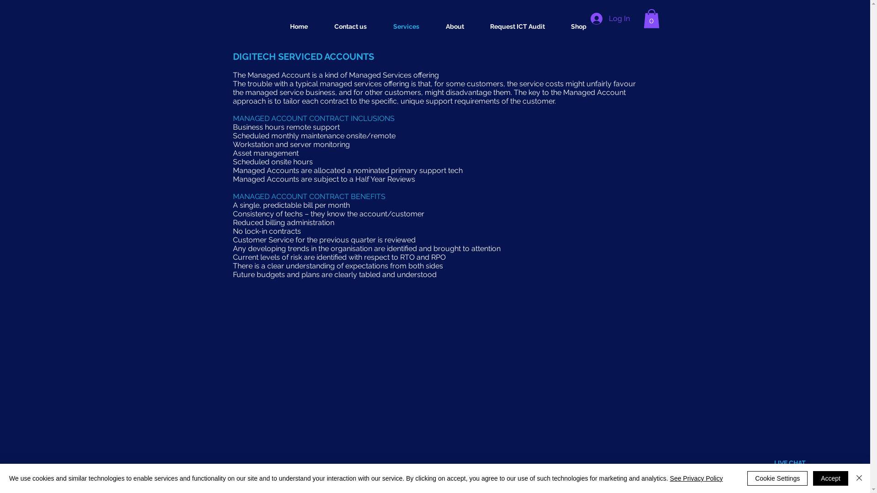 This screenshot has height=493, width=877. Describe the element at coordinates (579, 26) in the screenshot. I see `Shop` at that location.